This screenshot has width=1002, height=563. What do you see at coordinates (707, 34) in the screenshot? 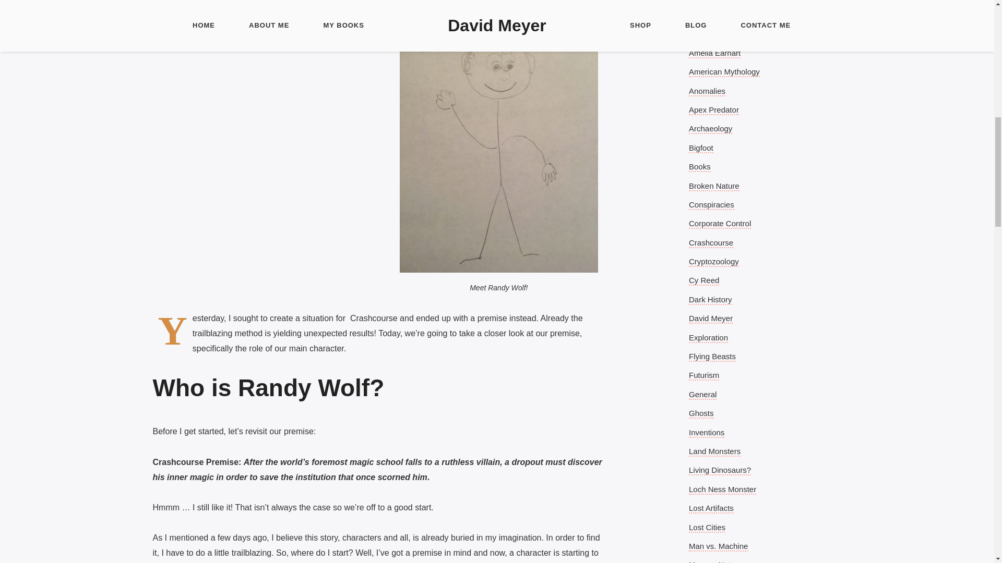
I see `Adventure` at bounding box center [707, 34].